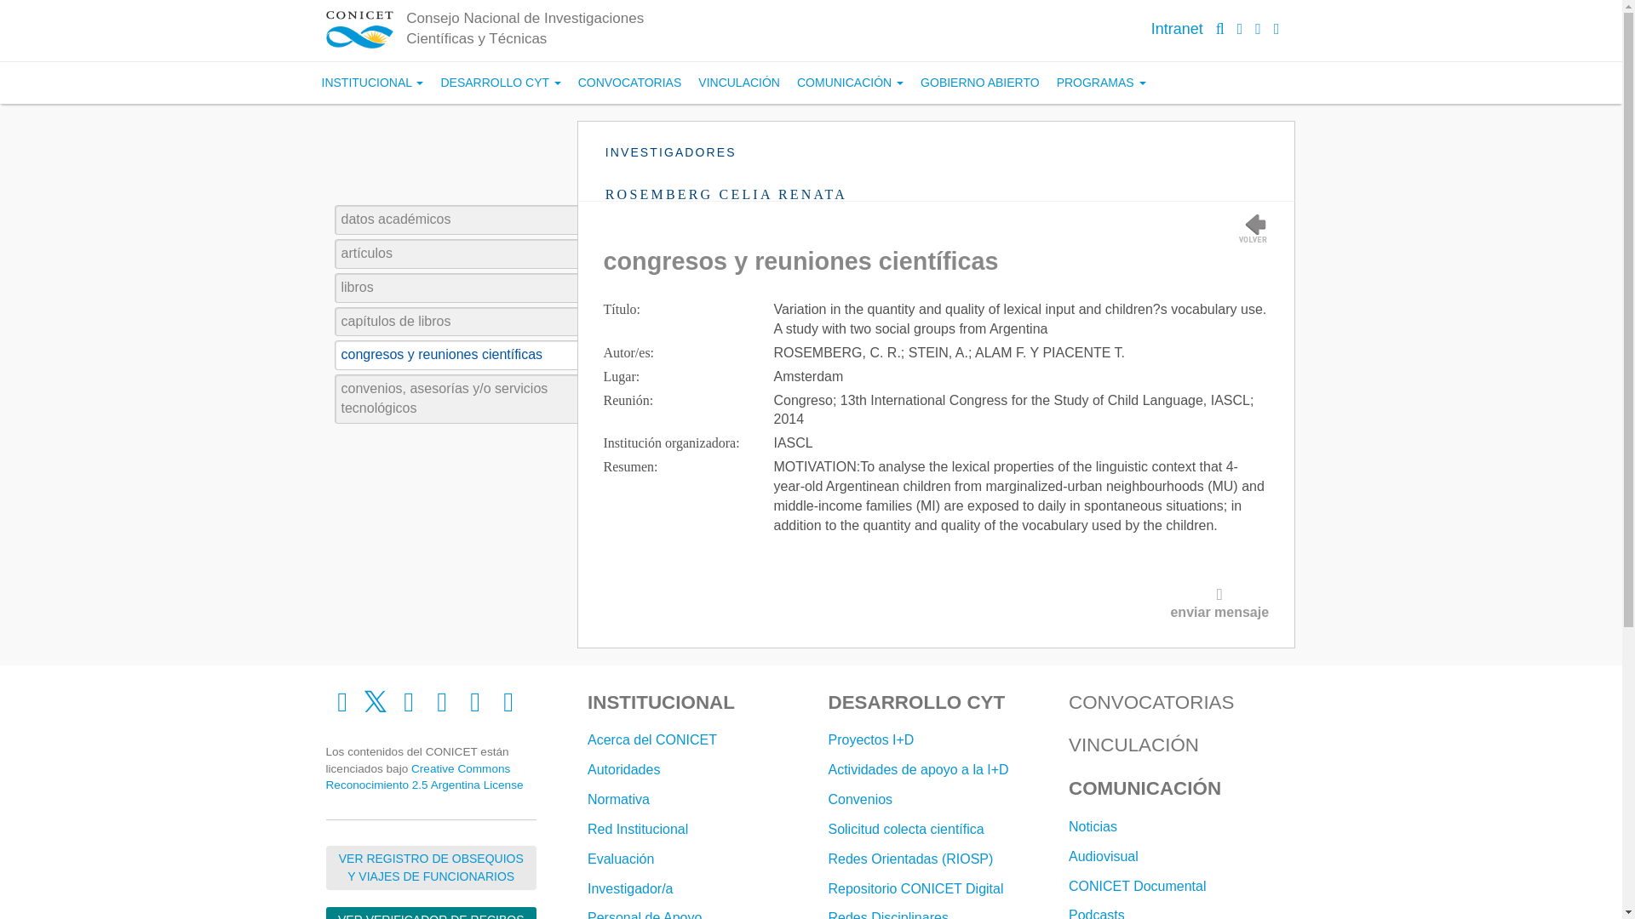  I want to click on CONVOCATORIAS, so click(629, 83).